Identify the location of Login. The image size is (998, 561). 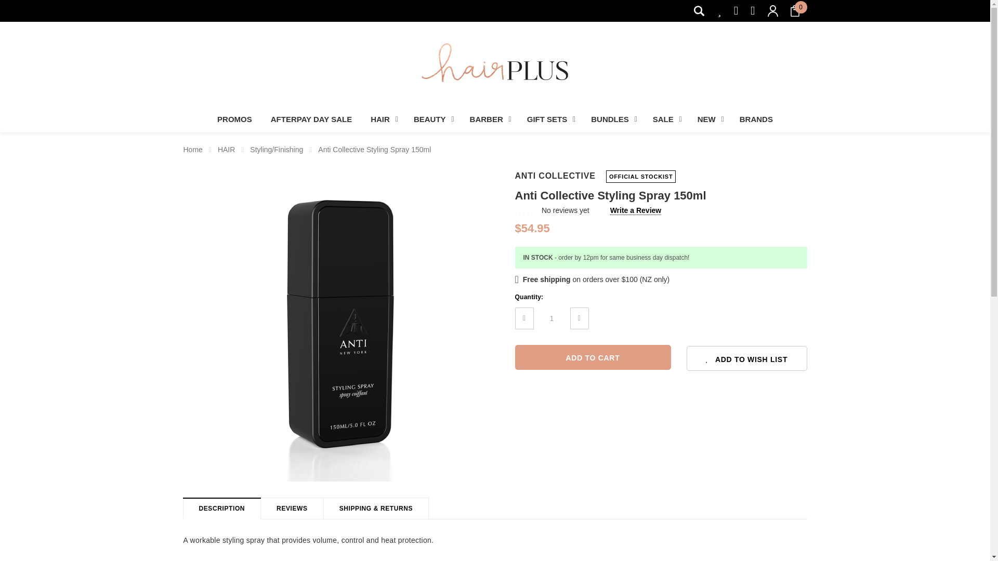
(734, 125).